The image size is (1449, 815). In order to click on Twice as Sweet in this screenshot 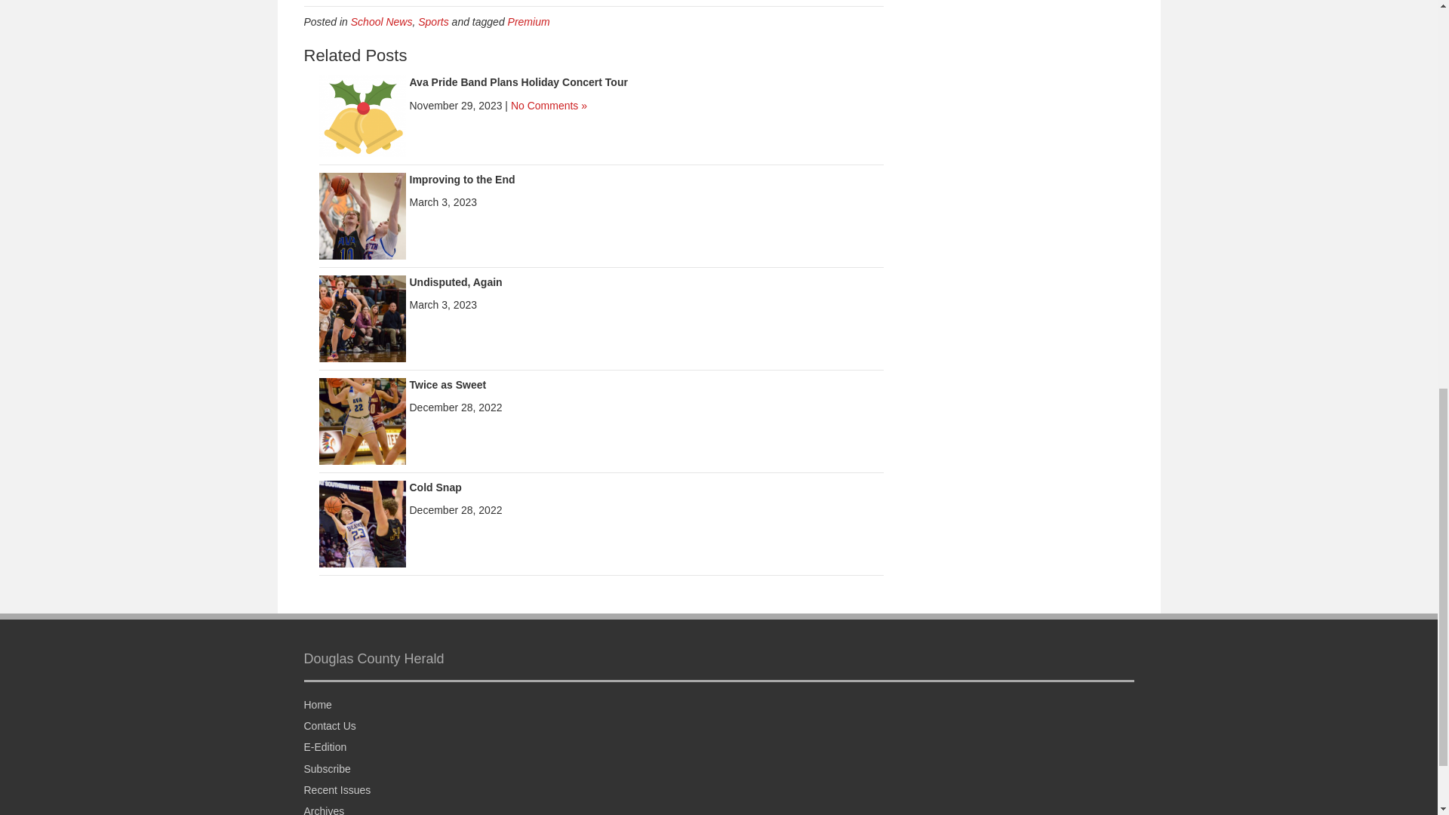, I will do `click(362, 420)`.